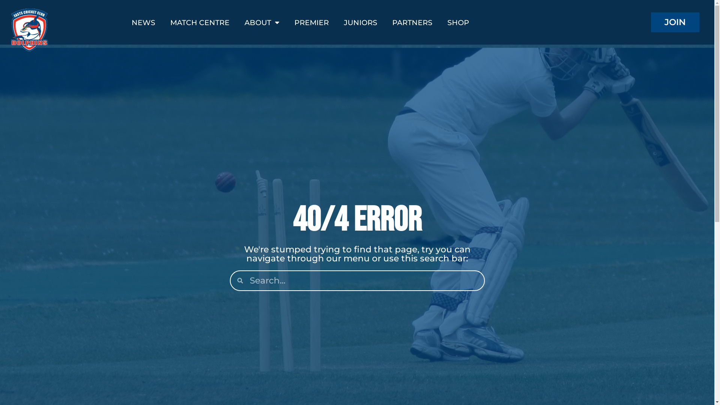 This screenshot has width=720, height=405. What do you see at coordinates (312, 22) in the screenshot?
I see `PREMIER` at bounding box center [312, 22].